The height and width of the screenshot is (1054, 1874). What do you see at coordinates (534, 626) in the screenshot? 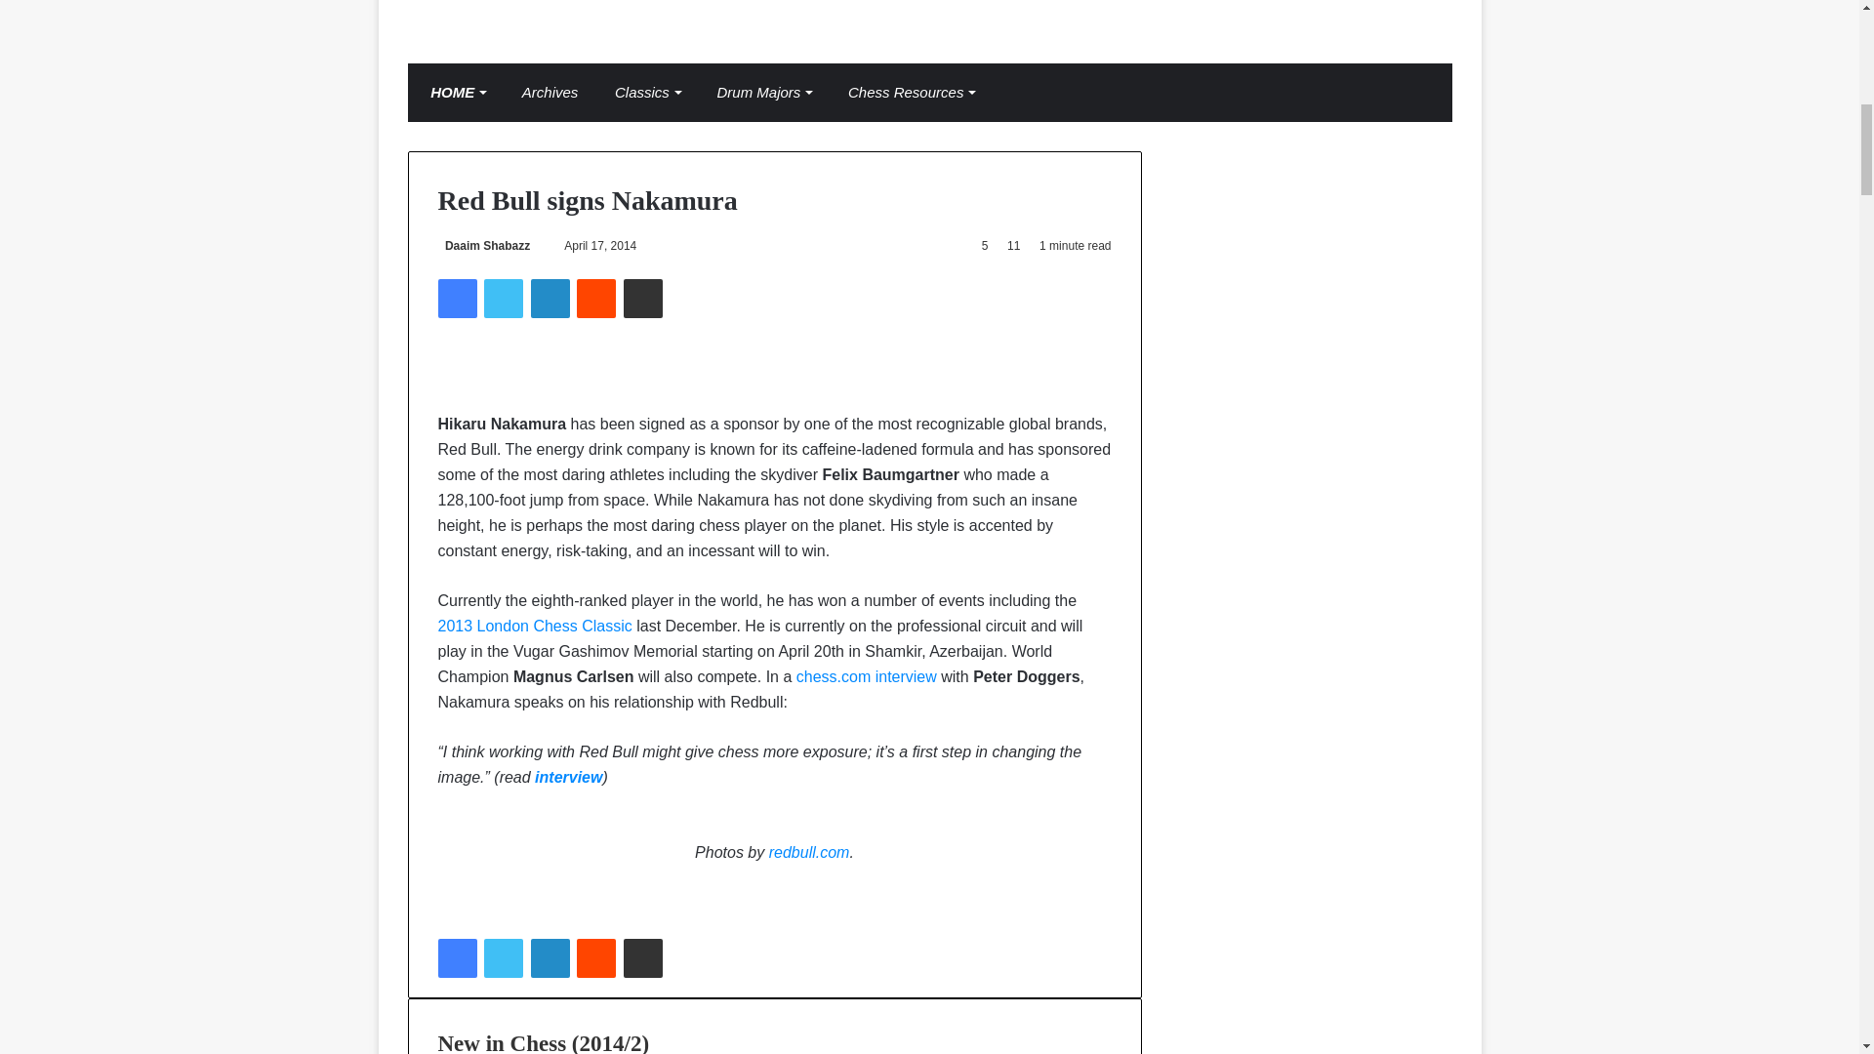
I see `2013 London Chess Classic` at bounding box center [534, 626].